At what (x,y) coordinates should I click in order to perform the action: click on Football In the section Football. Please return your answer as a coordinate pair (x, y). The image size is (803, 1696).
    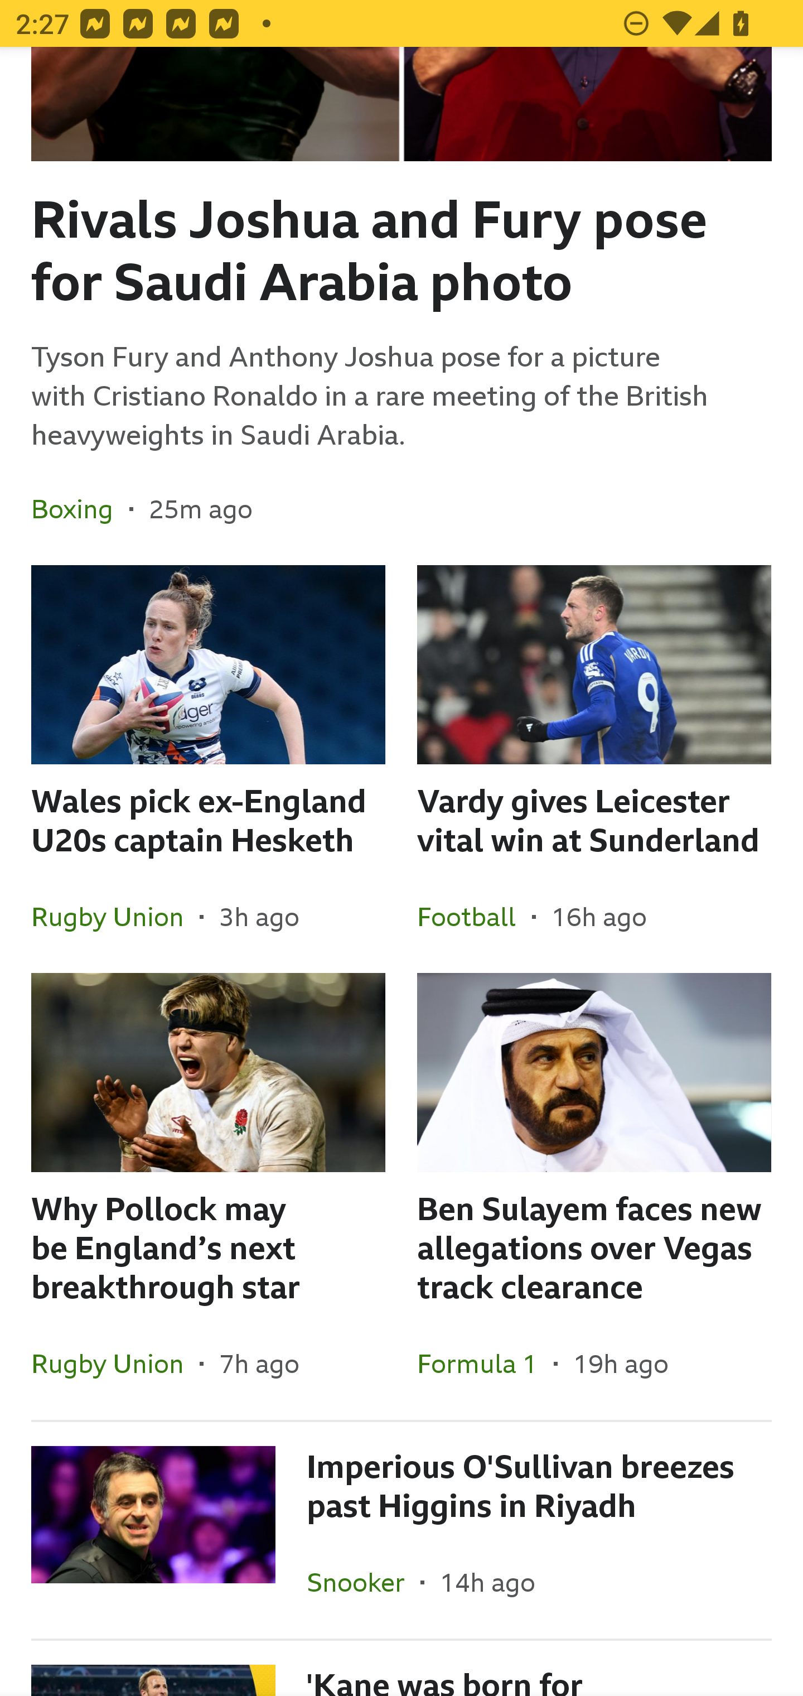
    Looking at the image, I should click on (474, 916).